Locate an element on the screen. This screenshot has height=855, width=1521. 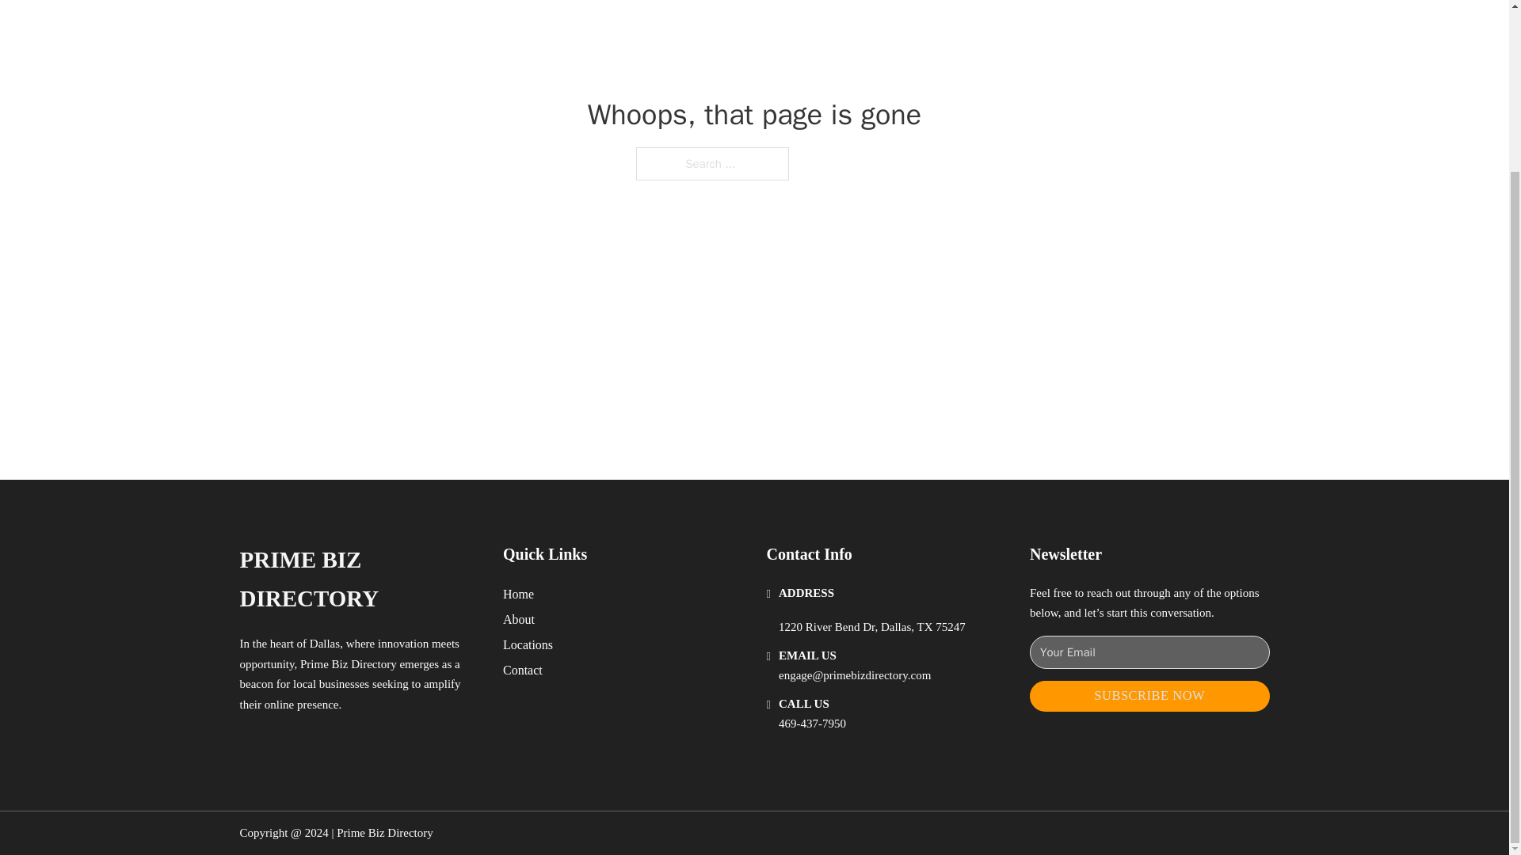
About is located at coordinates (519, 619).